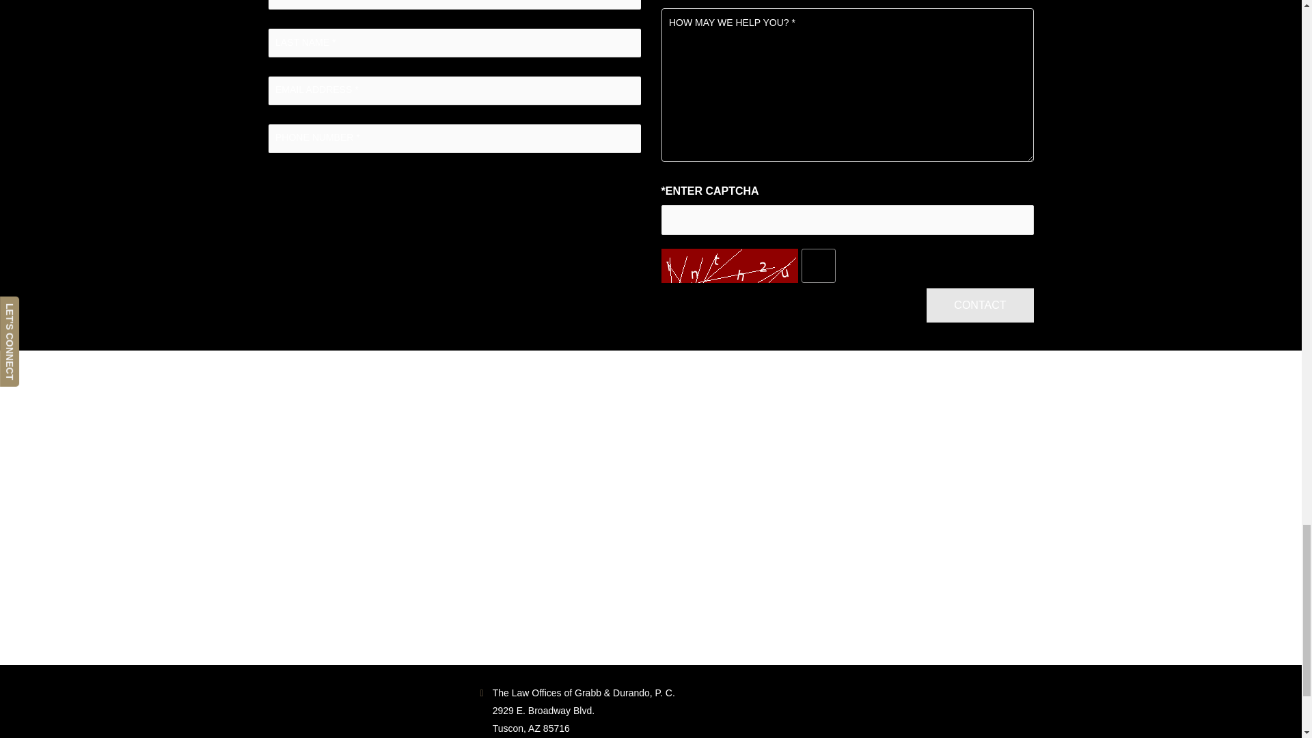 Image resolution: width=1312 pixels, height=738 pixels. I want to click on CONTACT, so click(980, 305).